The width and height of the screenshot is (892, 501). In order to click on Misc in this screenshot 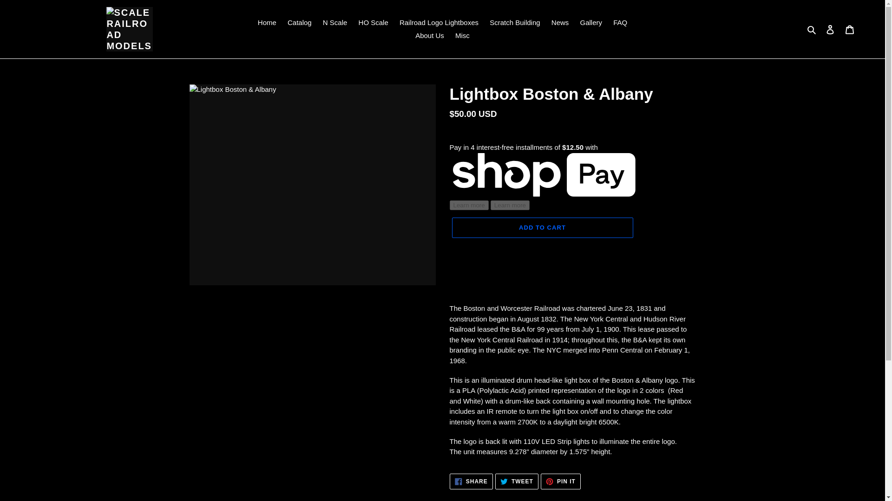, I will do `click(560, 481)`.